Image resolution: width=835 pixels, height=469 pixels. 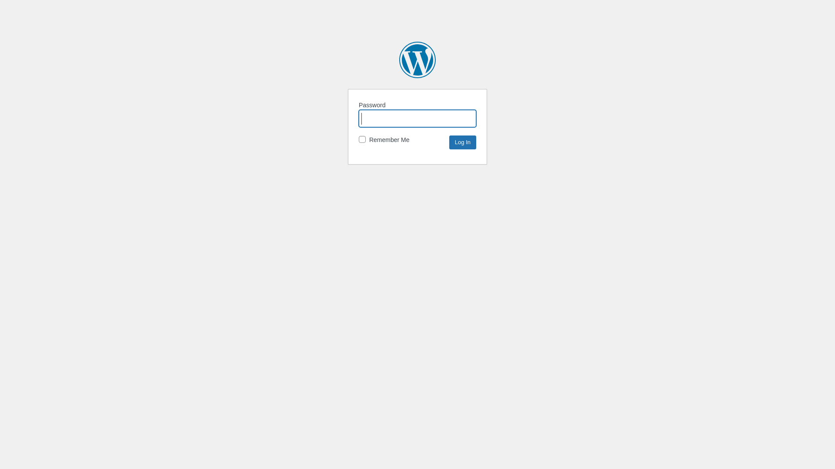 What do you see at coordinates (417, 60) in the screenshot?
I see `Homeward Bound Hub` at bounding box center [417, 60].